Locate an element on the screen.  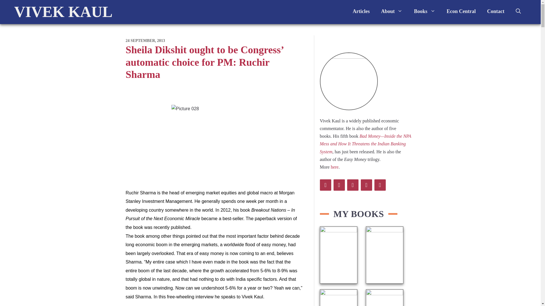
Contact is located at coordinates (496, 11).